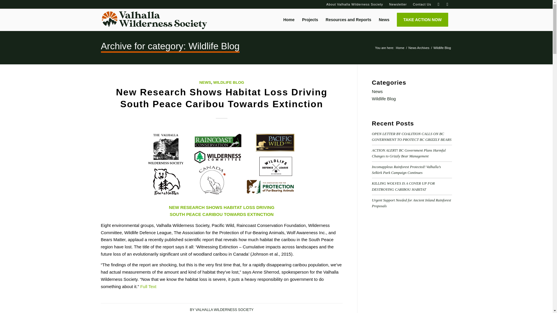 This screenshot has height=313, width=557. Describe the element at coordinates (310, 20) in the screenshot. I see `Projects` at that location.